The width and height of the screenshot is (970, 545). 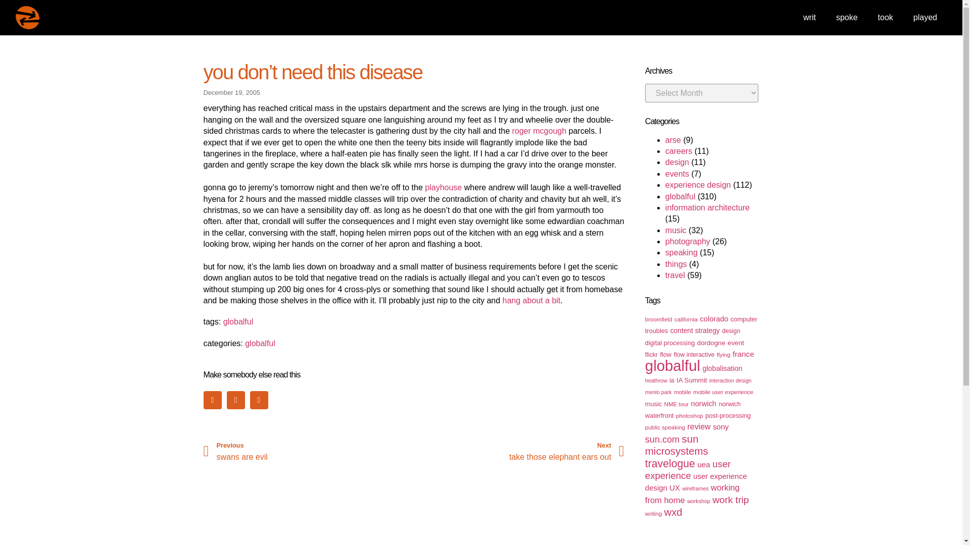 I want to click on arse, so click(x=673, y=140).